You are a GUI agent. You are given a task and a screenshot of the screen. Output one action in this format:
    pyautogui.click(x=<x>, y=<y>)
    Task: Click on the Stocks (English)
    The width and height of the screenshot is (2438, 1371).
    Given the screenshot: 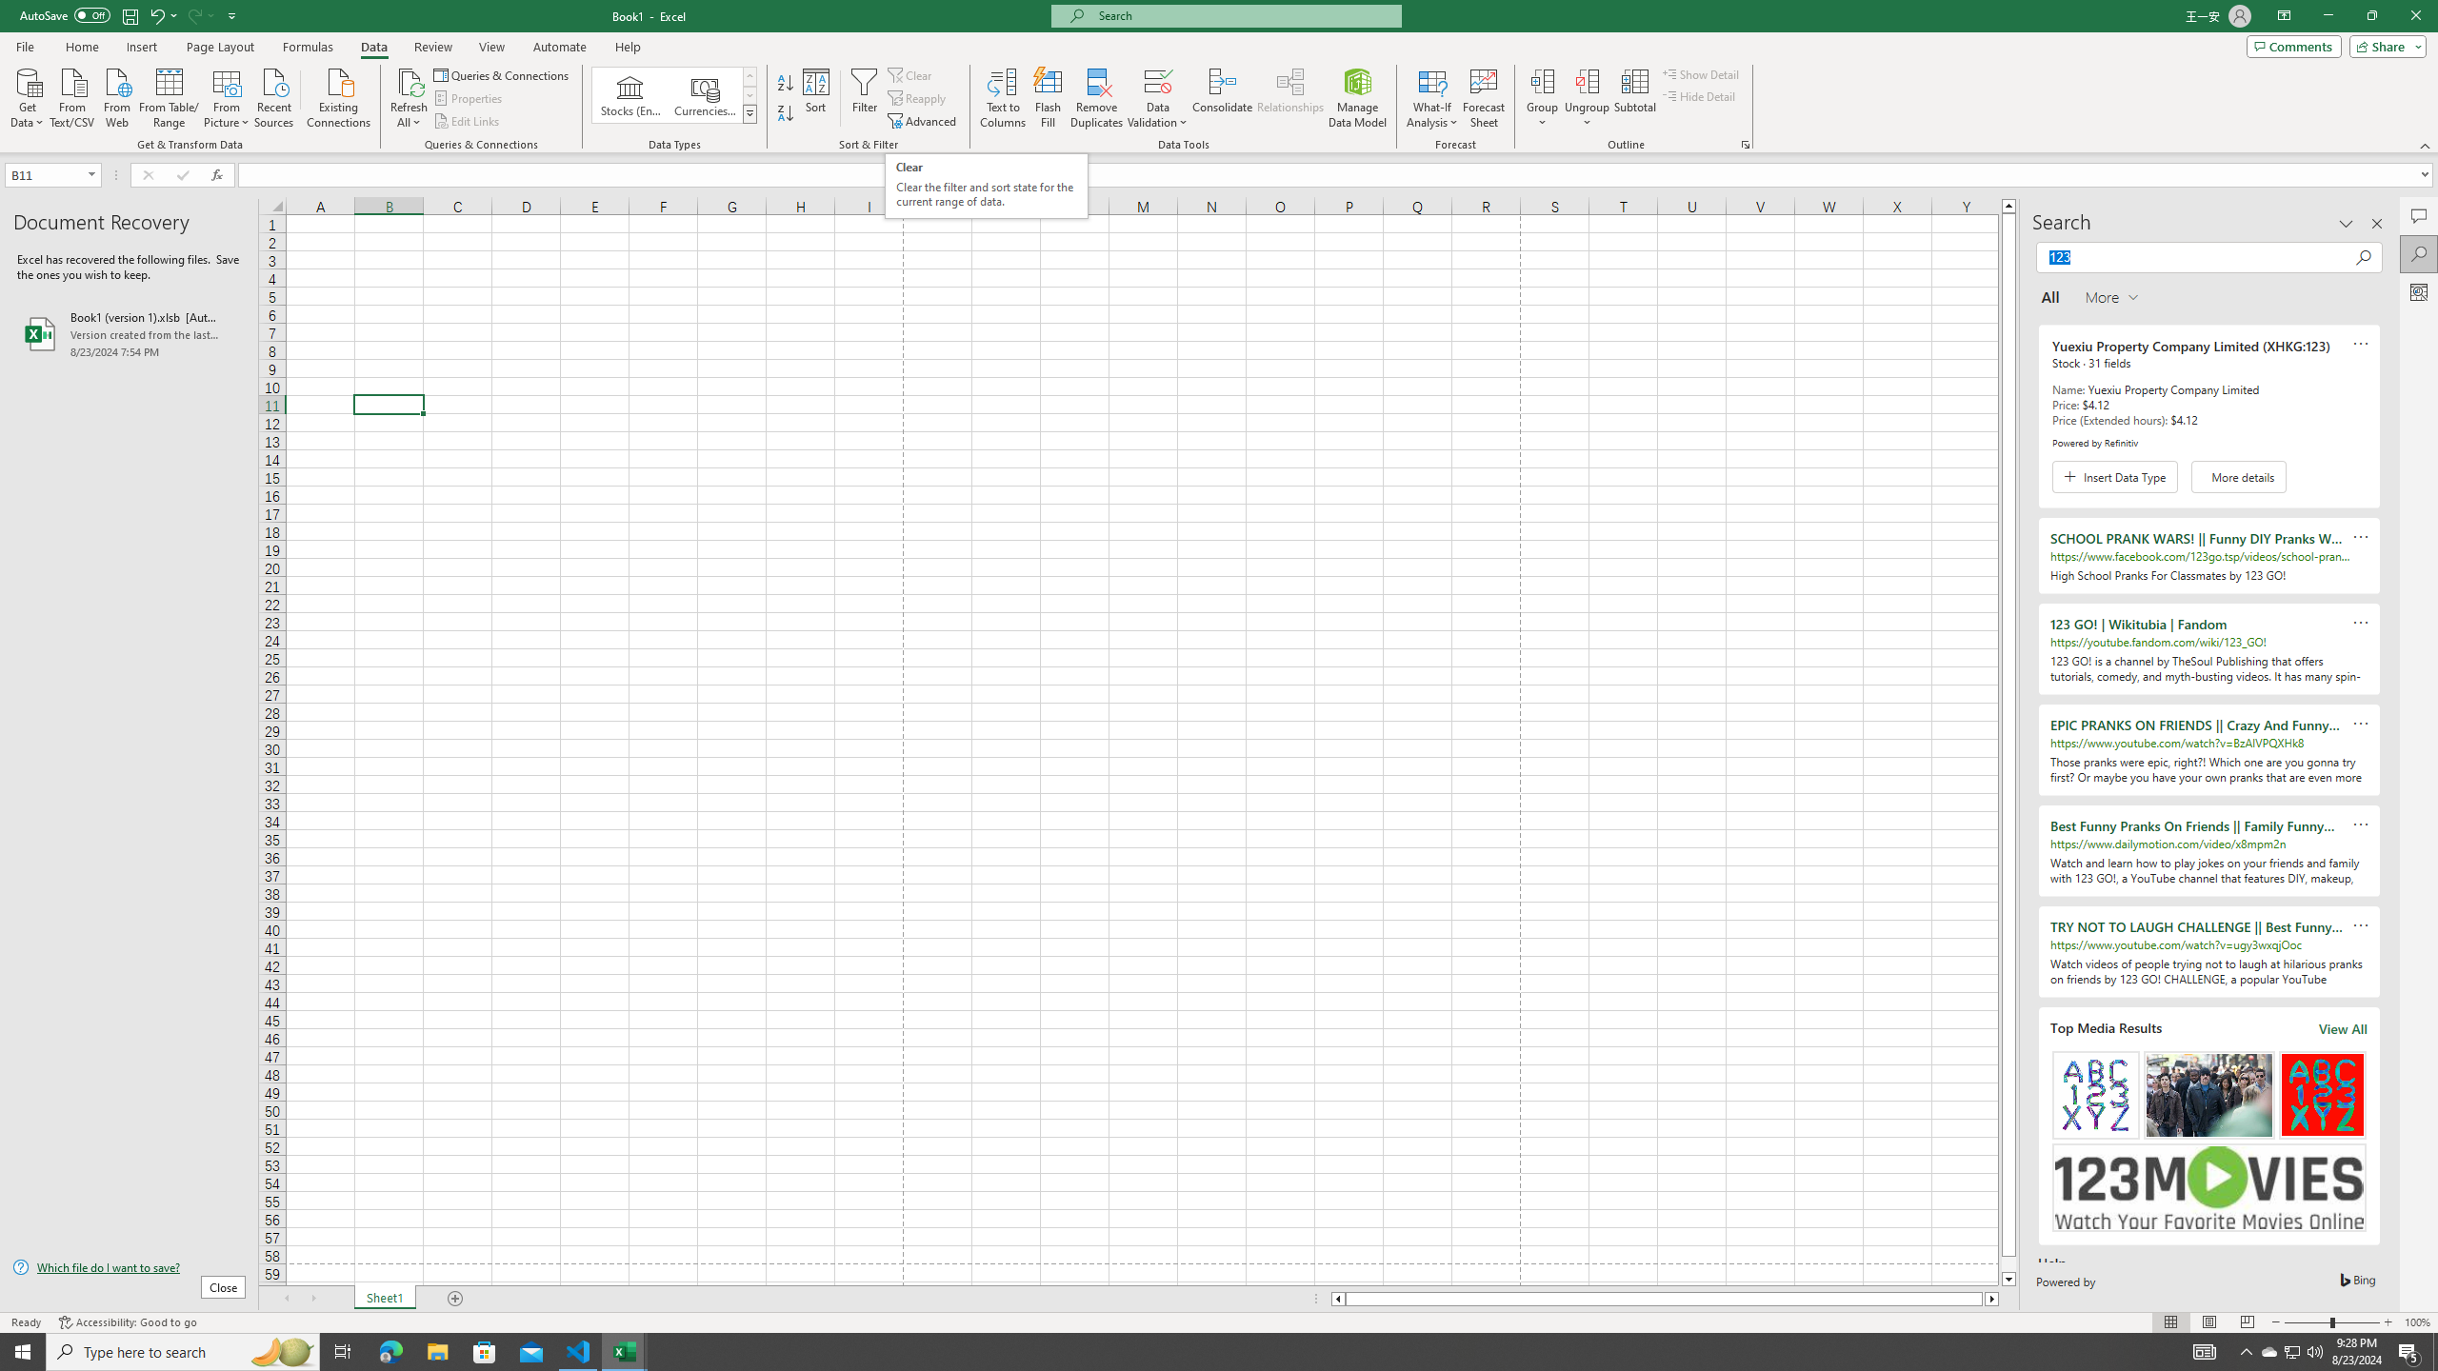 What is the action you would take?
    pyautogui.click(x=630, y=95)
    